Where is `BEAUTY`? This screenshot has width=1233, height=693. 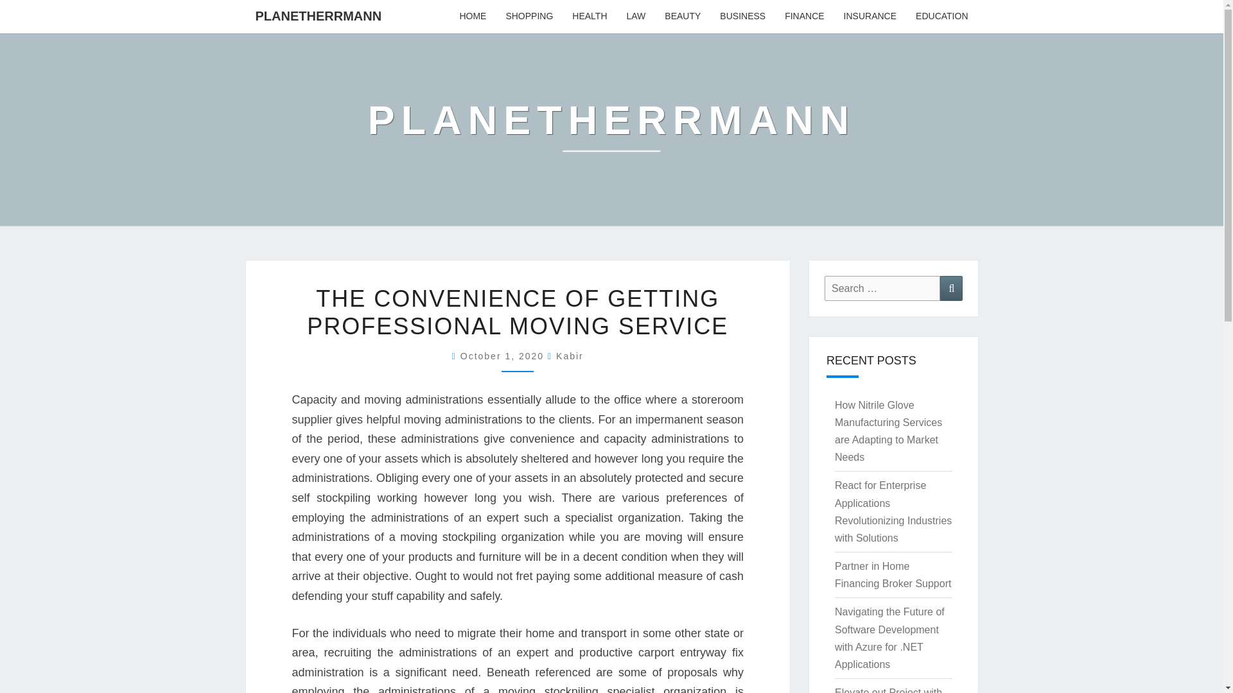
BEAUTY is located at coordinates (682, 17).